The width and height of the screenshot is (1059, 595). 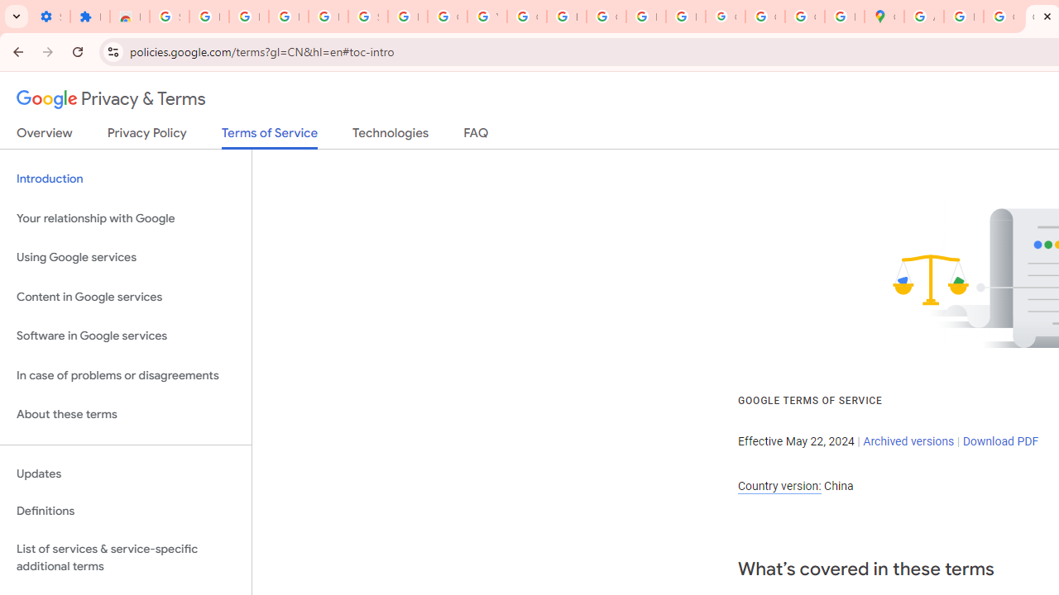 I want to click on Definitions, so click(x=126, y=512).